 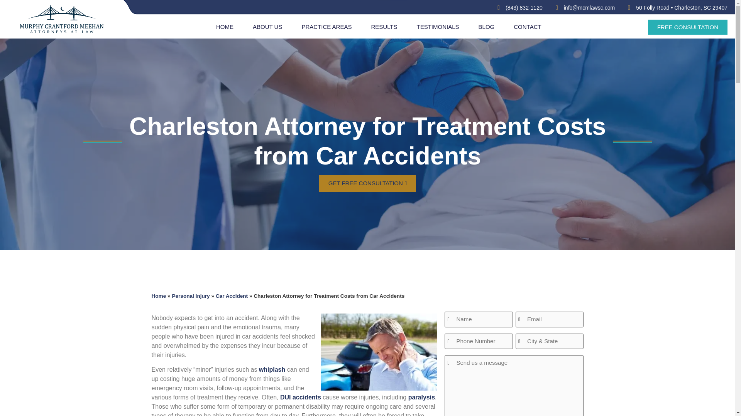 What do you see at coordinates (61, 22) in the screenshot?
I see `cropped-CM-logo.png` at bounding box center [61, 22].